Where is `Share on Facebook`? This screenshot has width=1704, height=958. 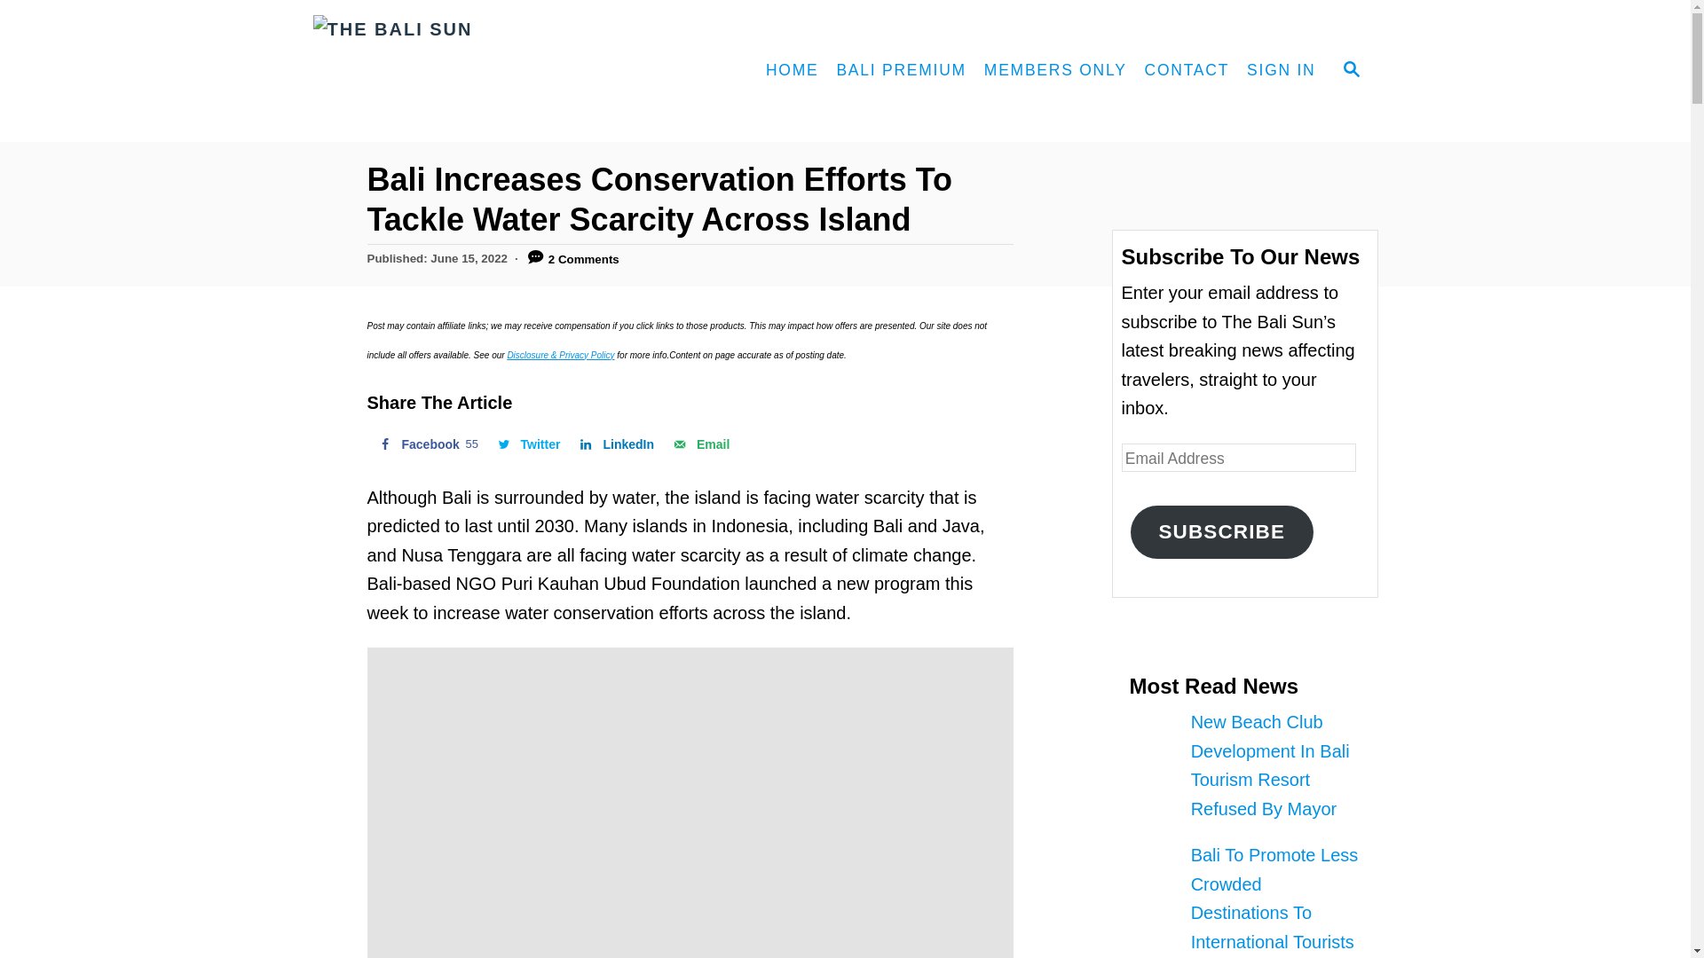
Share on Facebook is located at coordinates (426, 444).